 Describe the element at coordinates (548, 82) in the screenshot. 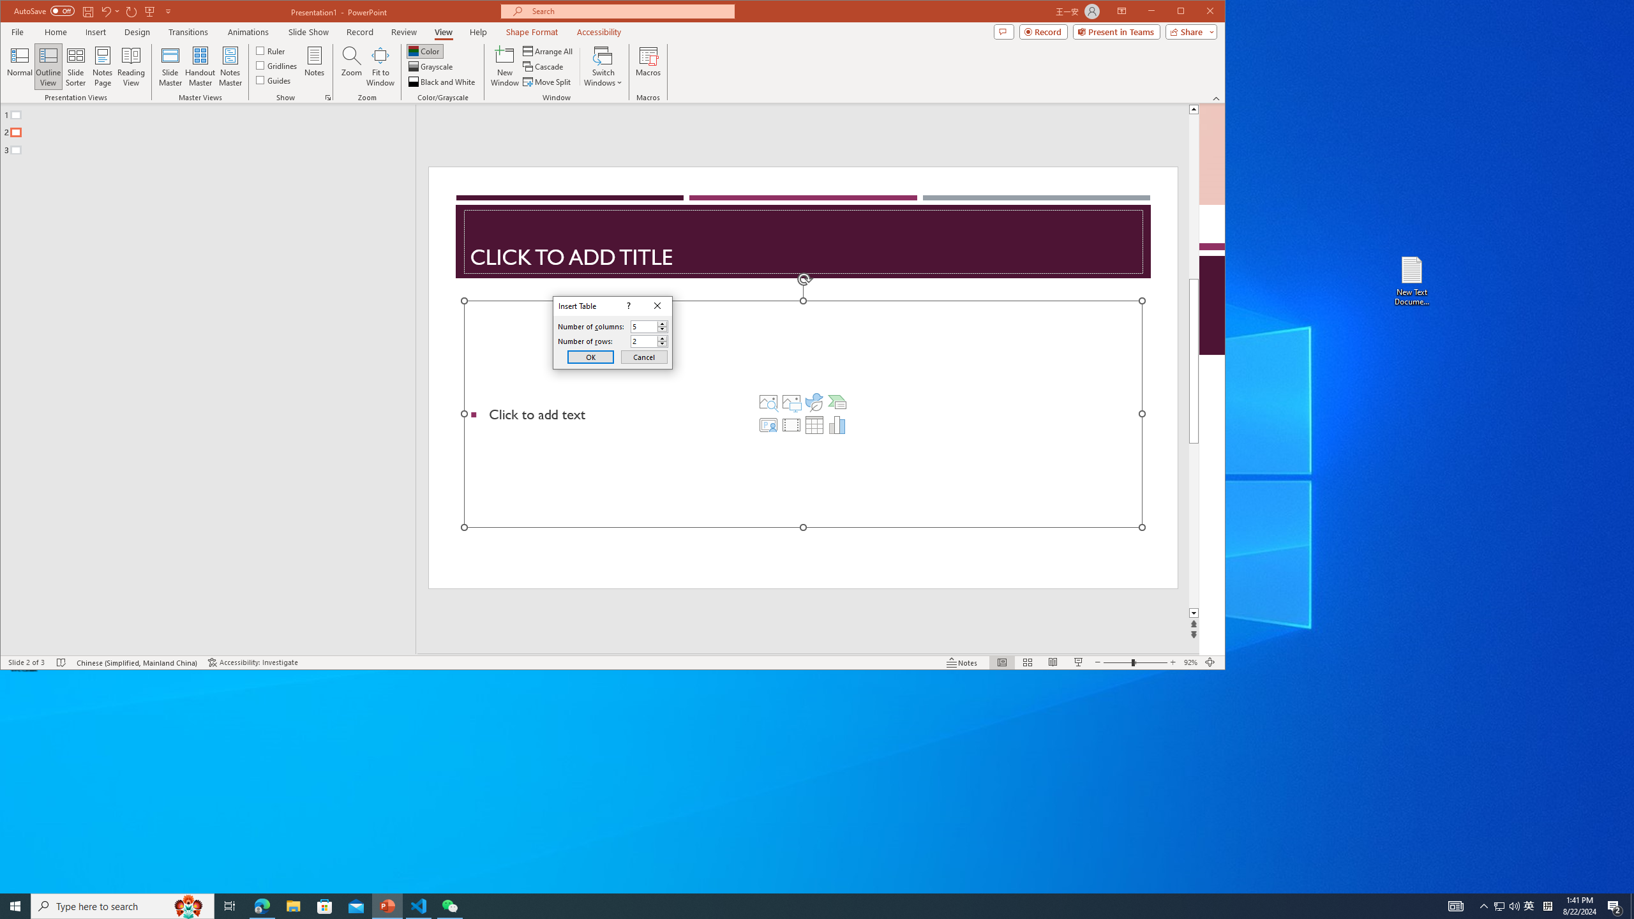

I see `Move Split` at that location.